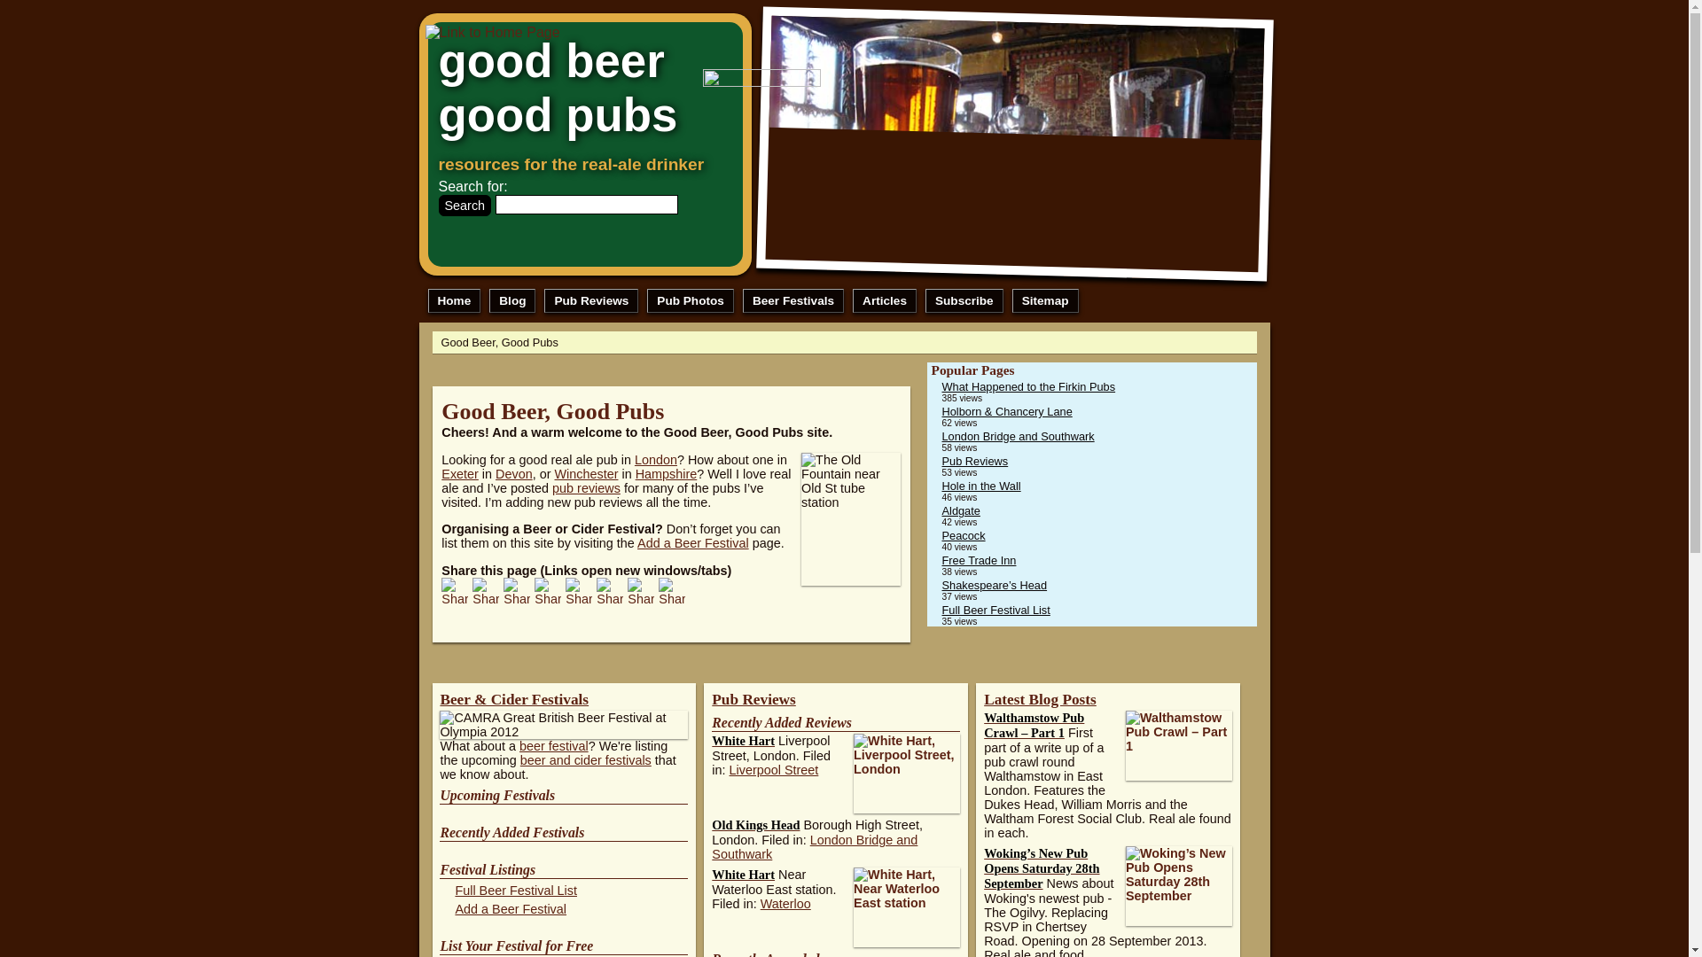 Image resolution: width=1702 pixels, height=957 pixels. I want to click on Beer Festivals, so click(792, 301).